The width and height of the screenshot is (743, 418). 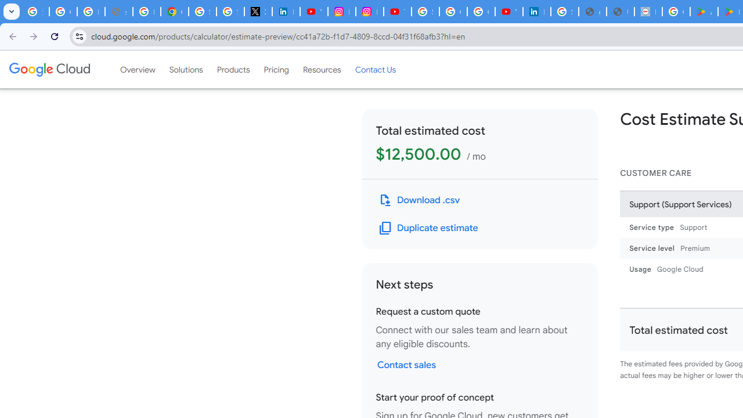 What do you see at coordinates (648, 12) in the screenshot?
I see `Data Privacy Framework` at bounding box center [648, 12].